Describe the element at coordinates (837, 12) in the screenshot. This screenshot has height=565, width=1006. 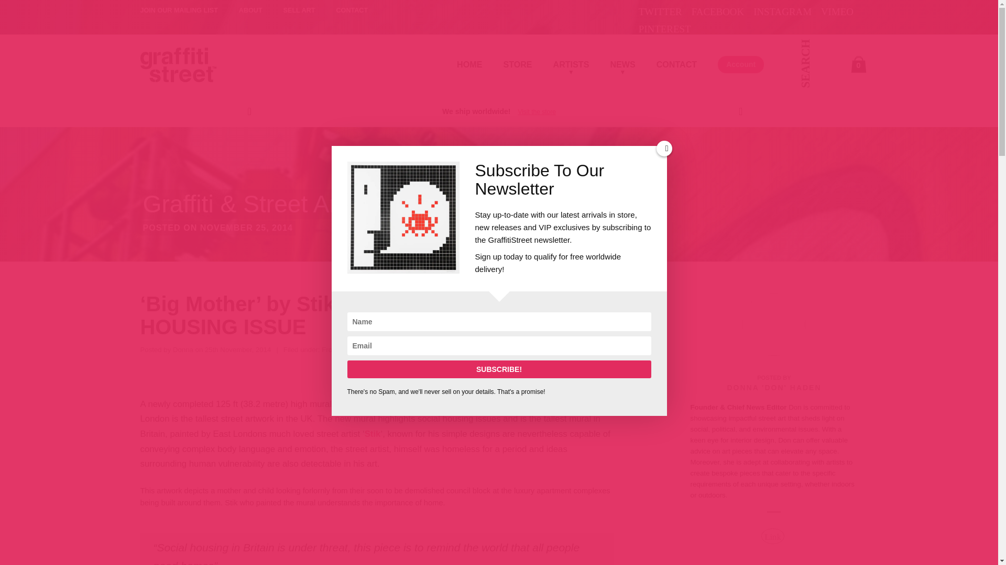
I see `VIMEO` at that location.